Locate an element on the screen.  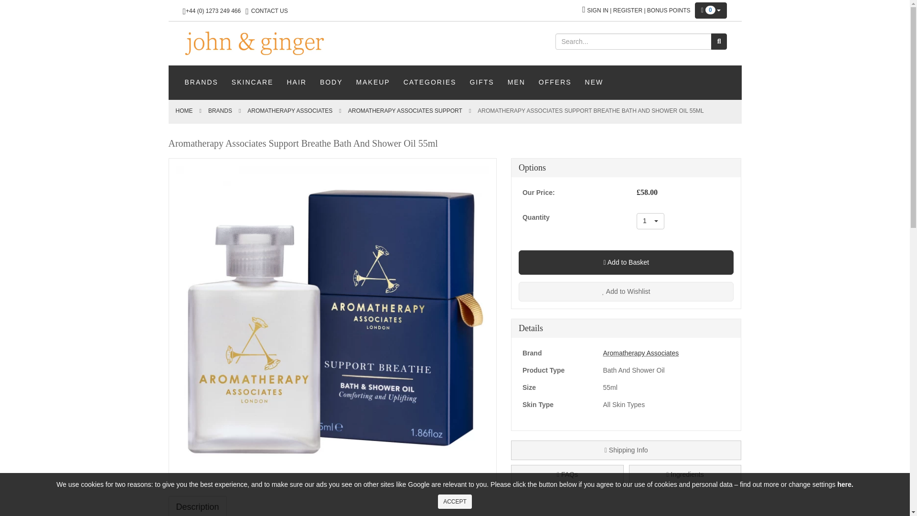
MAKEUP is located at coordinates (373, 82).